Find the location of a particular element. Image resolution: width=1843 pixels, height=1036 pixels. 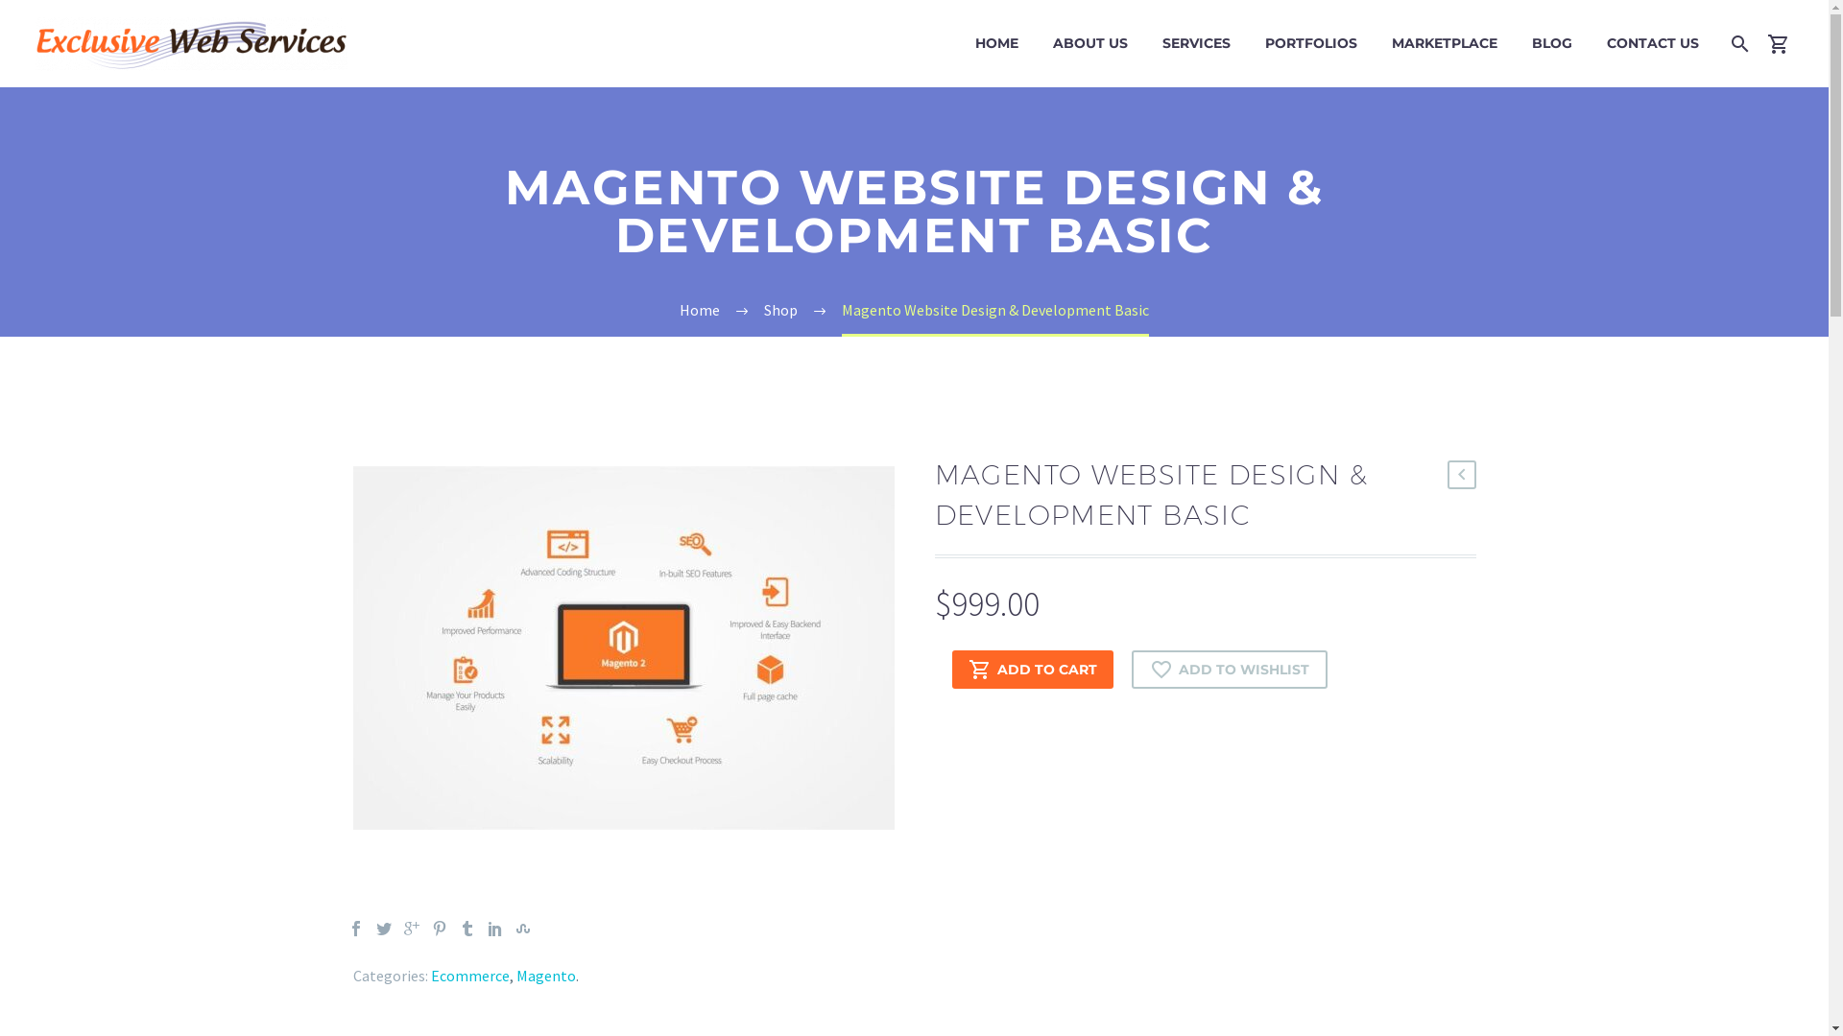

ABOUT US is located at coordinates (1090, 44).